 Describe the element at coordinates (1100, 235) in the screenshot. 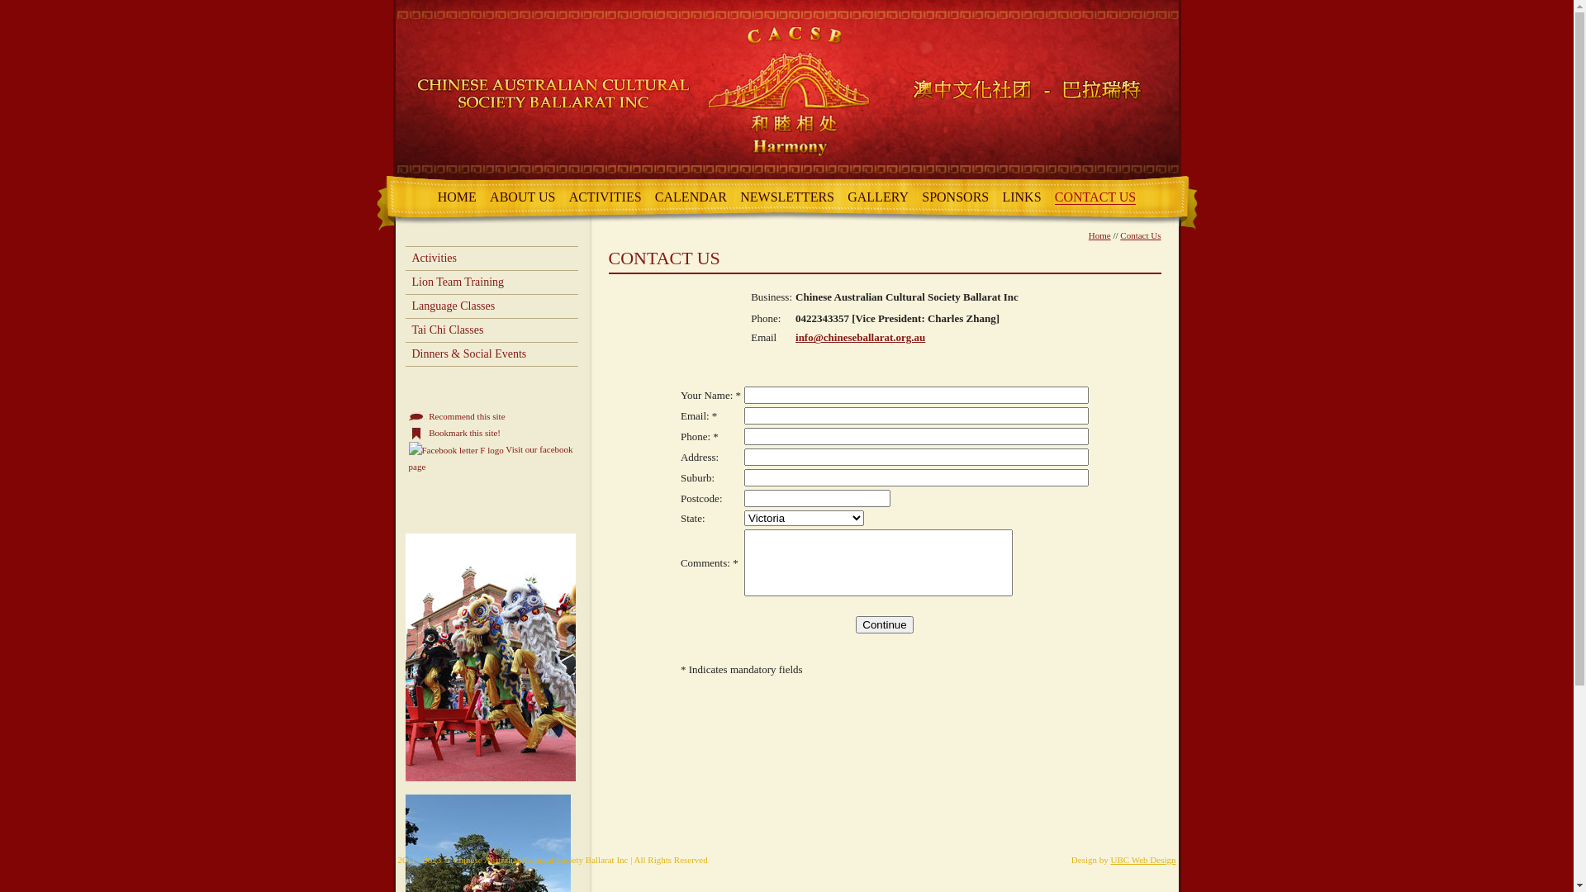

I see `Home` at that location.